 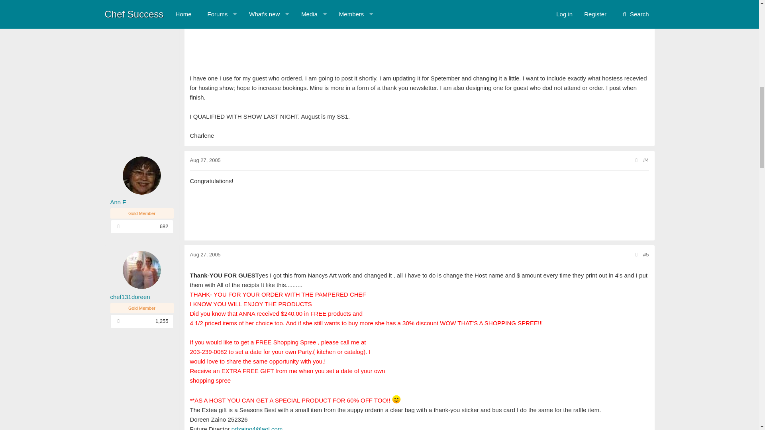 I want to click on Messages, so click(x=118, y=226).